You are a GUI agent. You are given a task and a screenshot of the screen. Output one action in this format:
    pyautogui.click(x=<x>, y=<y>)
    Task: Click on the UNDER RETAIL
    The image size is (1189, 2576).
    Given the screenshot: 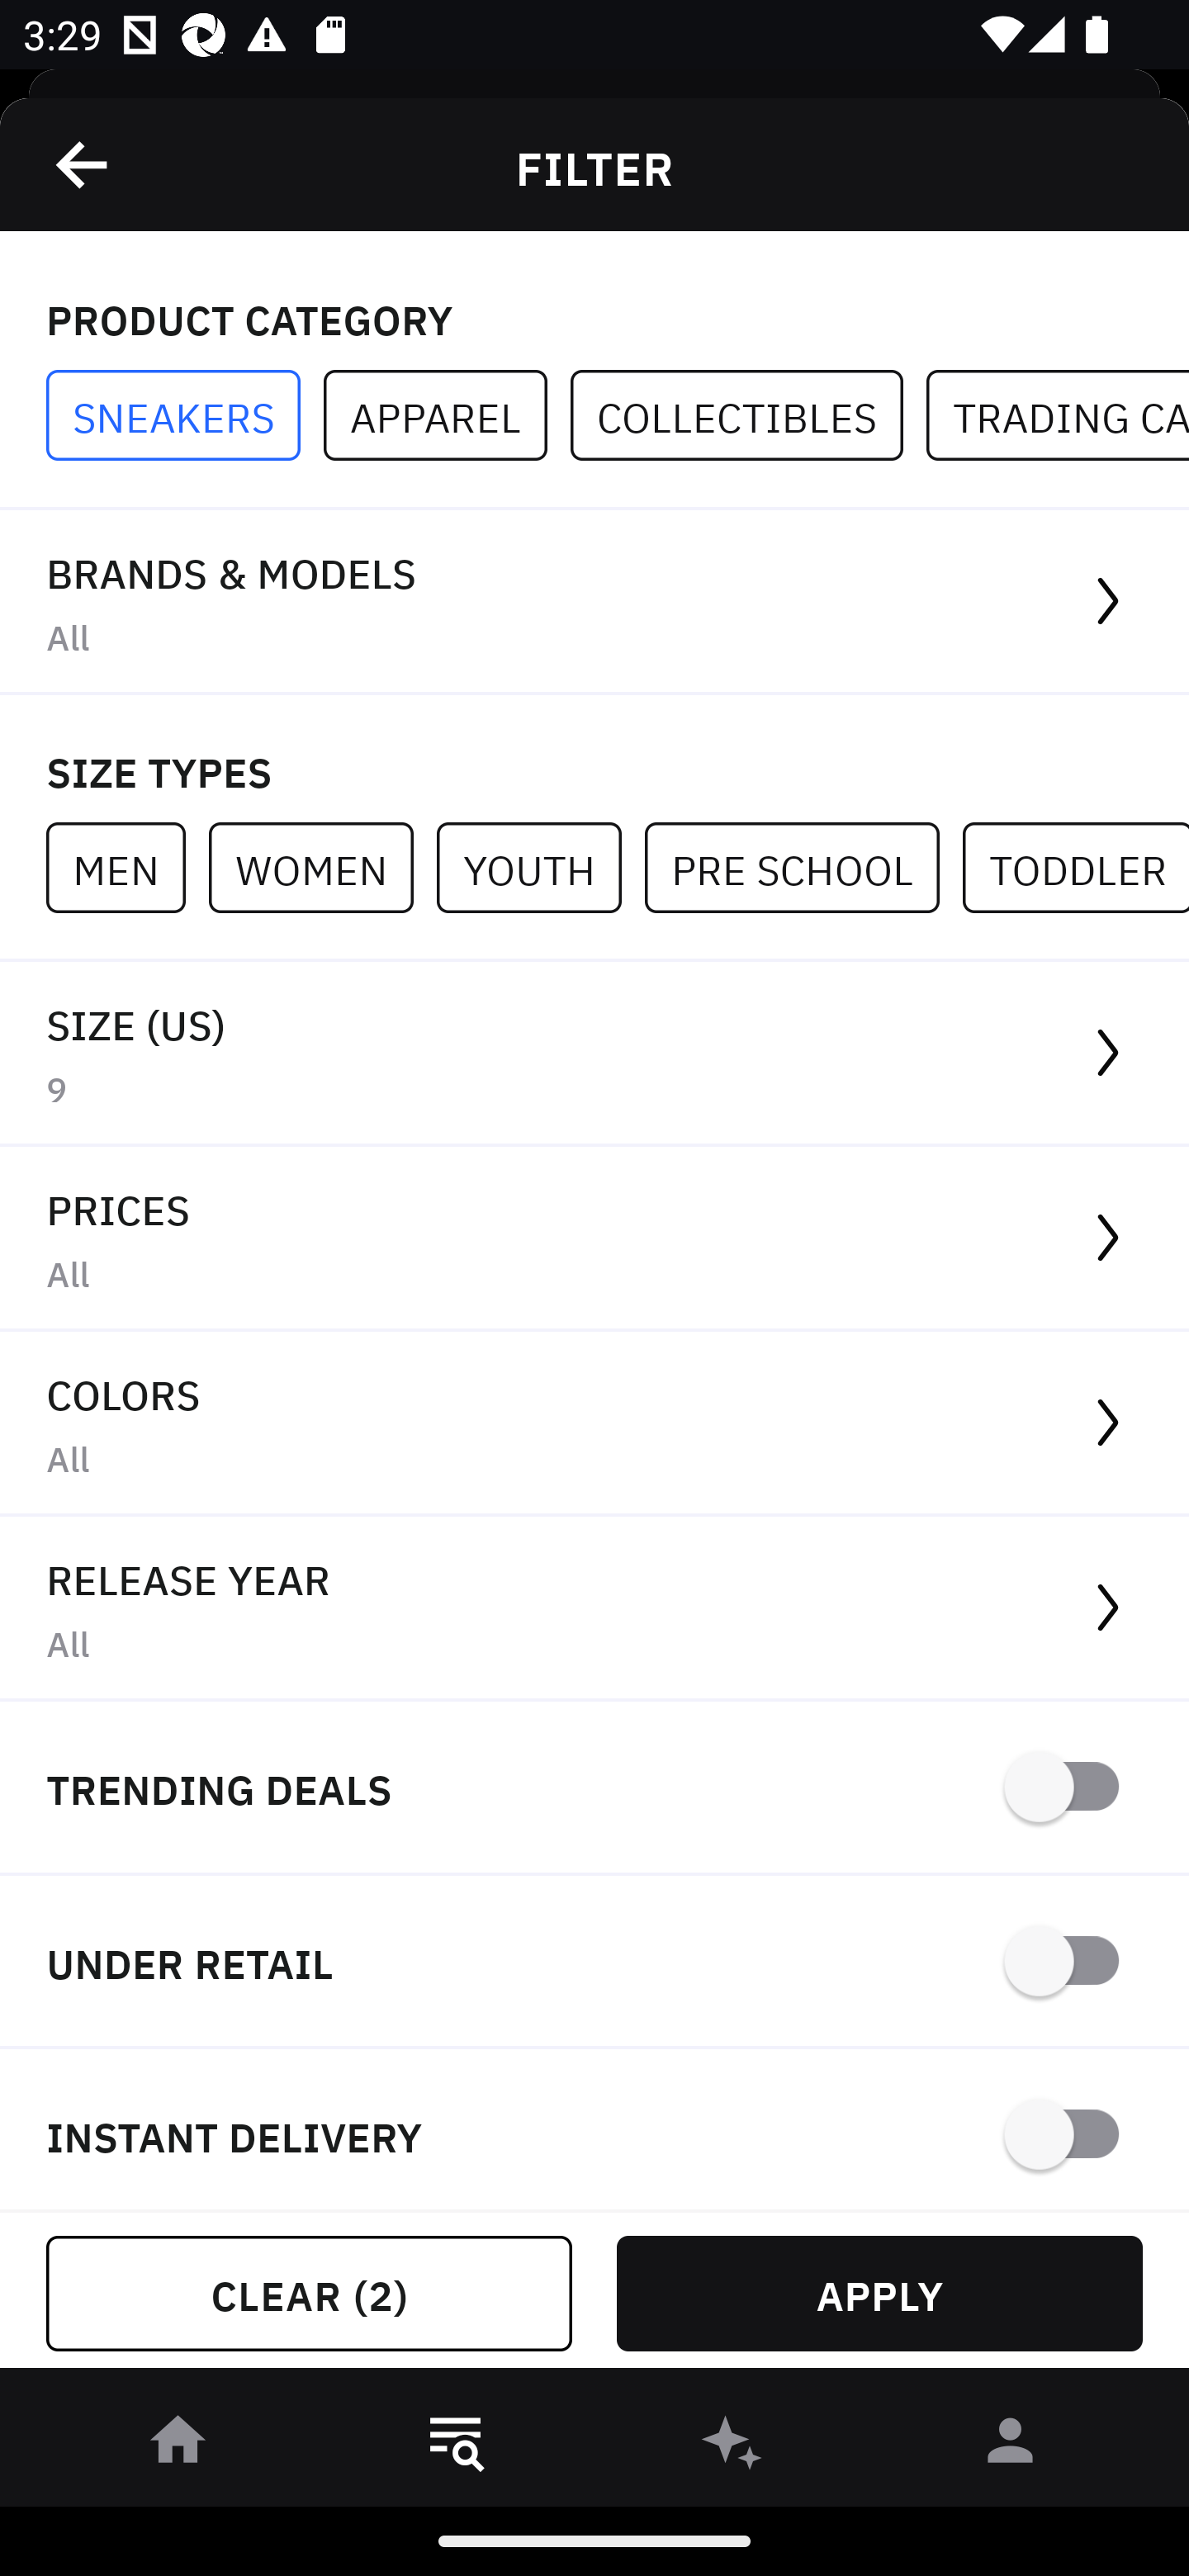 What is the action you would take?
    pyautogui.click(x=594, y=1963)
    